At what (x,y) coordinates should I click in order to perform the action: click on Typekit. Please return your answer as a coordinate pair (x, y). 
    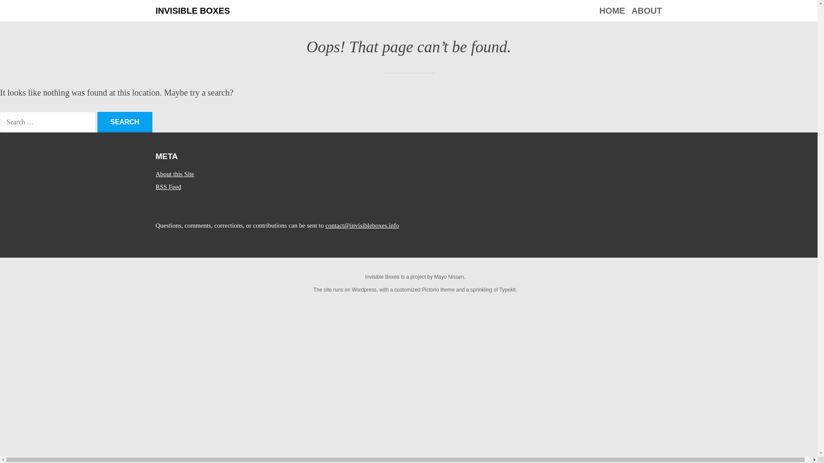
    Looking at the image, I should click on (507, 289).